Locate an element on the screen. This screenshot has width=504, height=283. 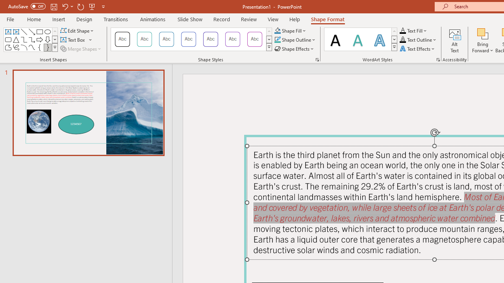
Freeform: Scribble is located at coordinates (16, 47).